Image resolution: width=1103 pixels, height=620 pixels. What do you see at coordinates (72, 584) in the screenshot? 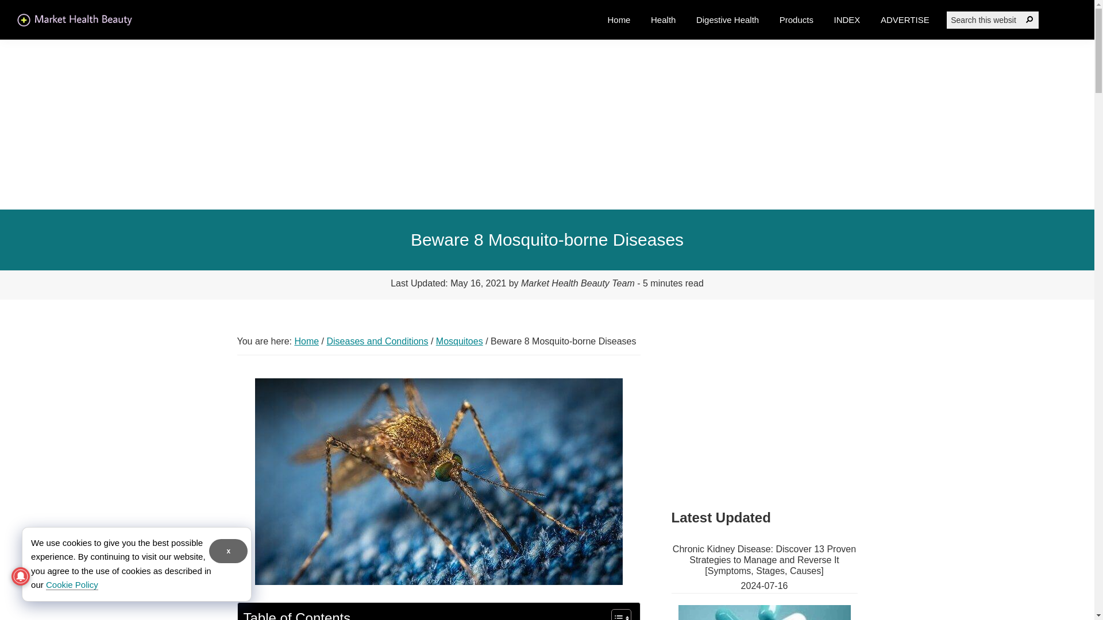
I see `Cookie Policy` at bounding box center [72, 584].